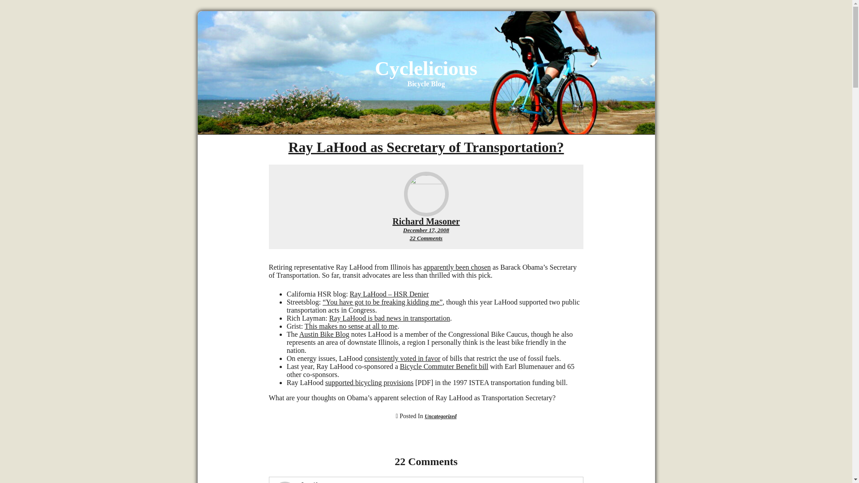 This screenshot has height=483, width=859. What do you see at coordinates (389, 318) in the screenshot?
I see `Ray LaHood is bad news in transportation` at bounding box center [389, 318].